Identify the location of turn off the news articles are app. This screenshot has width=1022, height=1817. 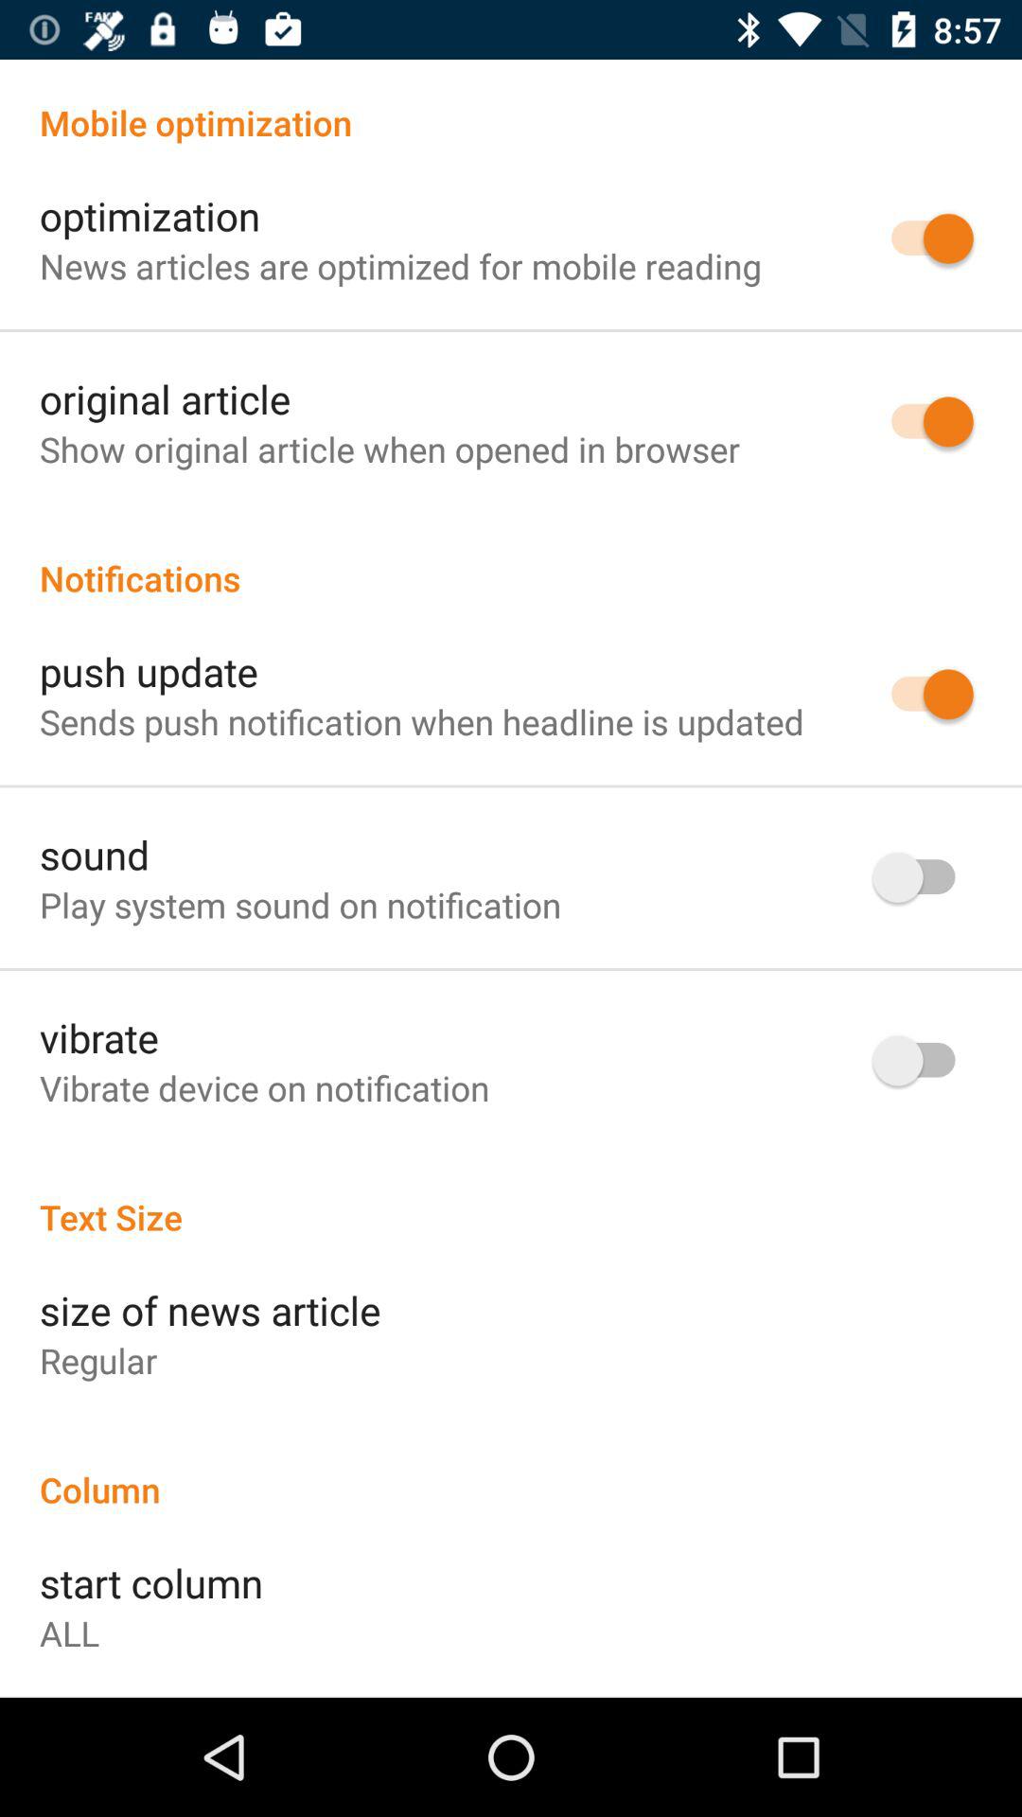
(400, 265).